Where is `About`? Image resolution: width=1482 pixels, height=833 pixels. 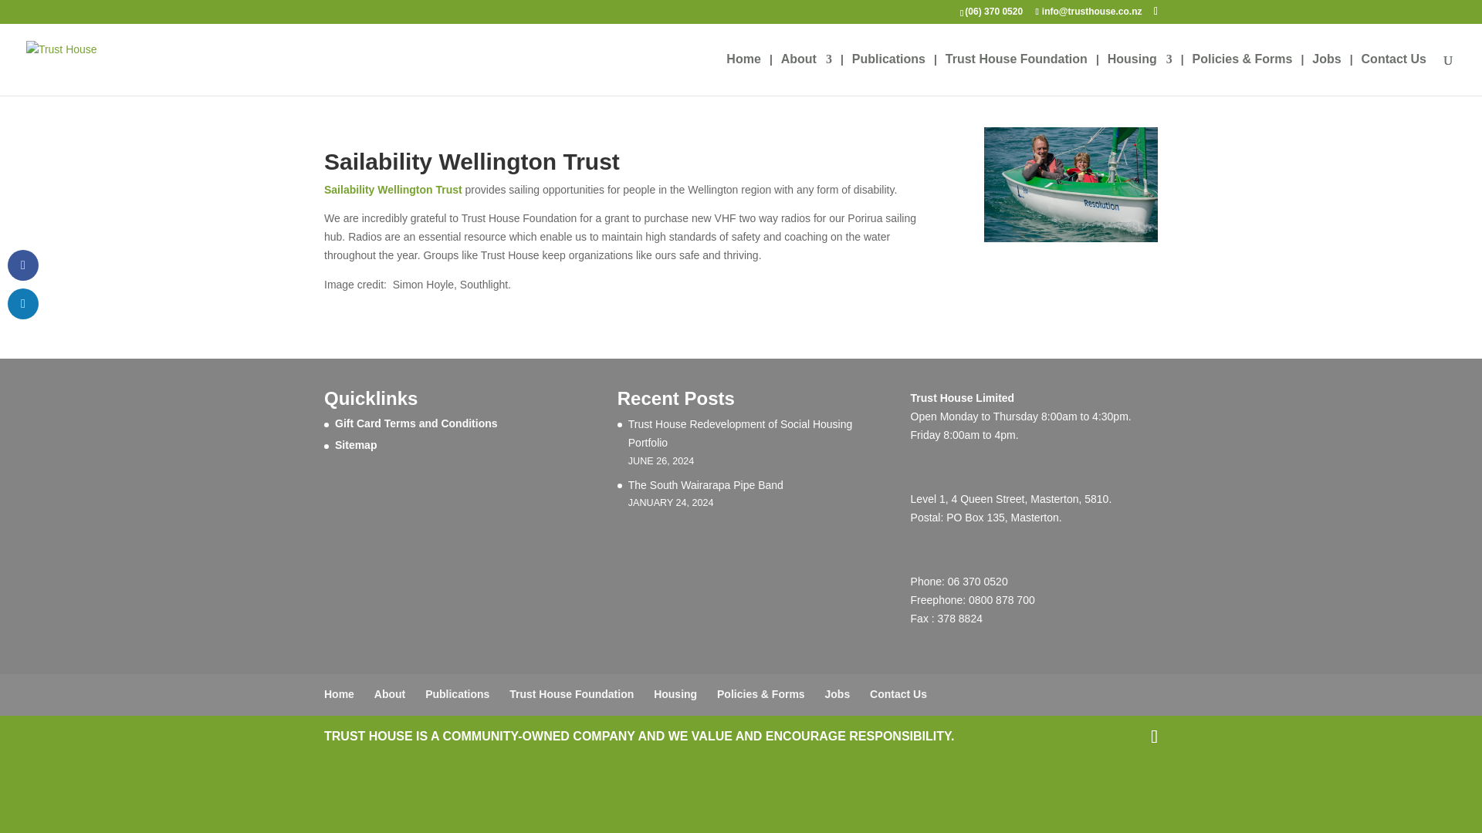 About is located at coordinates (389, 694).